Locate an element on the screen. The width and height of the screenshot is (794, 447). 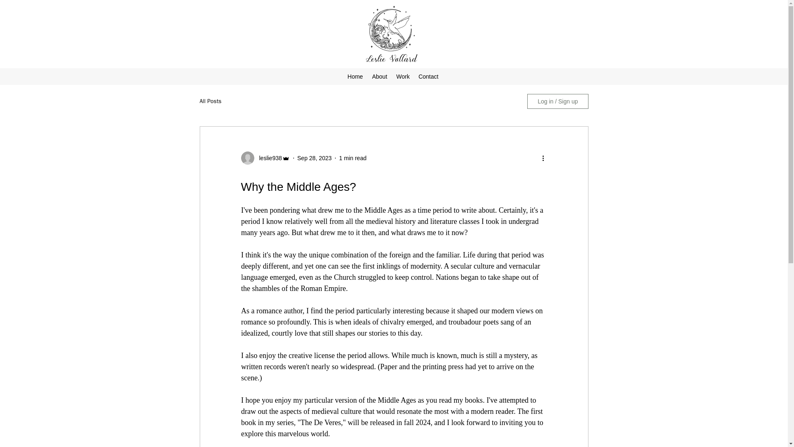
1 min read is located at coordinates (352, 158).